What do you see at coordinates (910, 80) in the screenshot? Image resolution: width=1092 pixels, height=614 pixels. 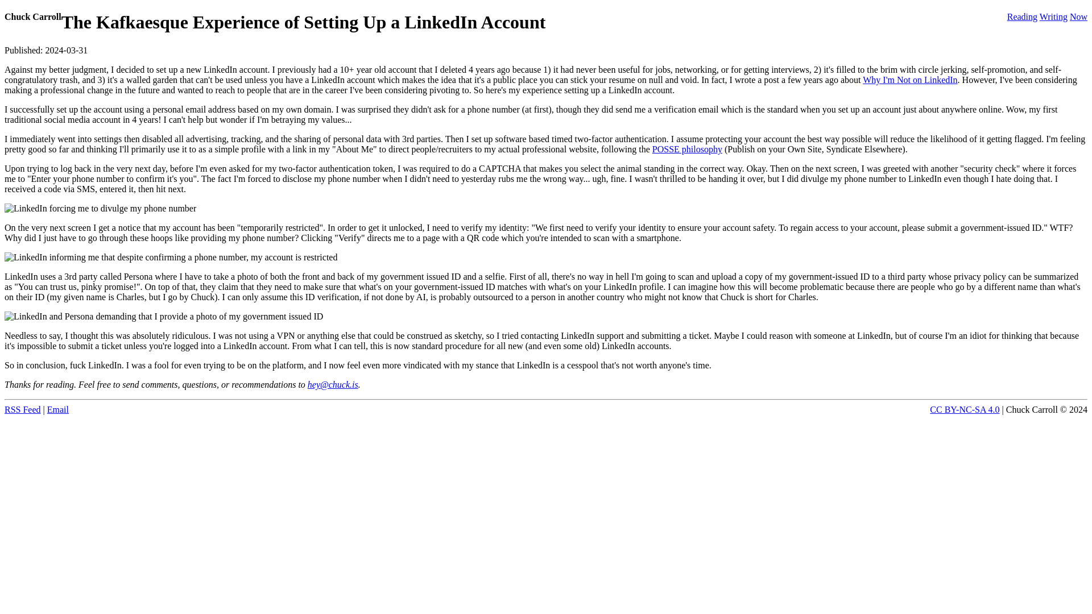 I see `Why I'm Not on LinkedIn` at bounding box center [910, 80].